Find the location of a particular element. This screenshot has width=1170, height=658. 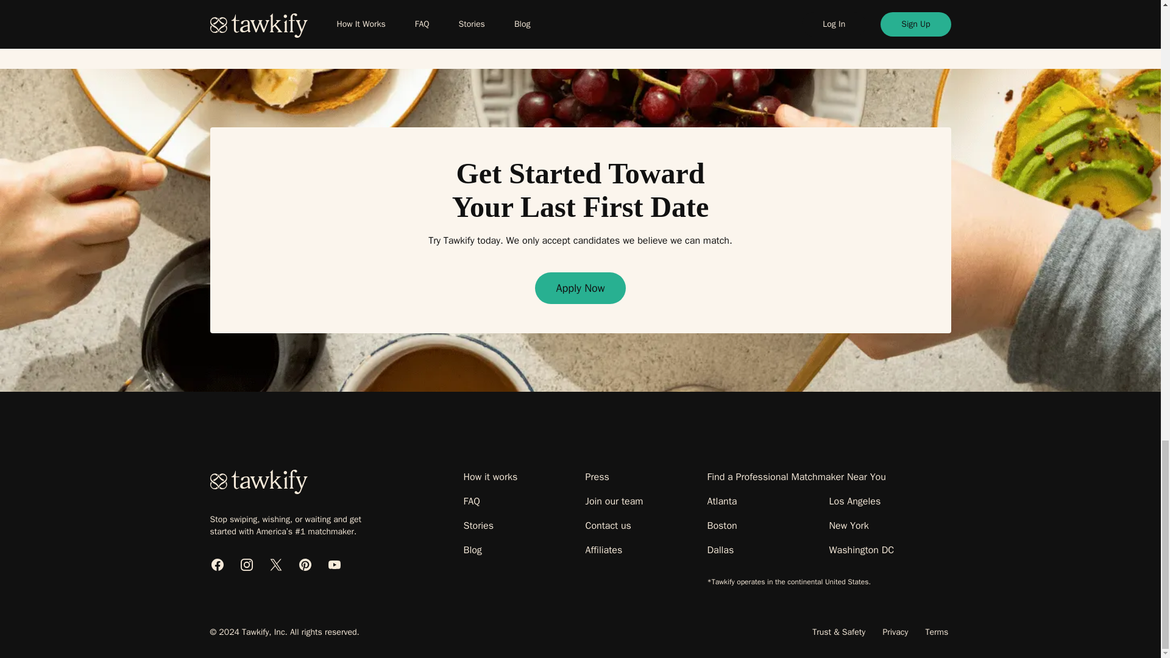

Affiliates is located at coordinates (603, 550).